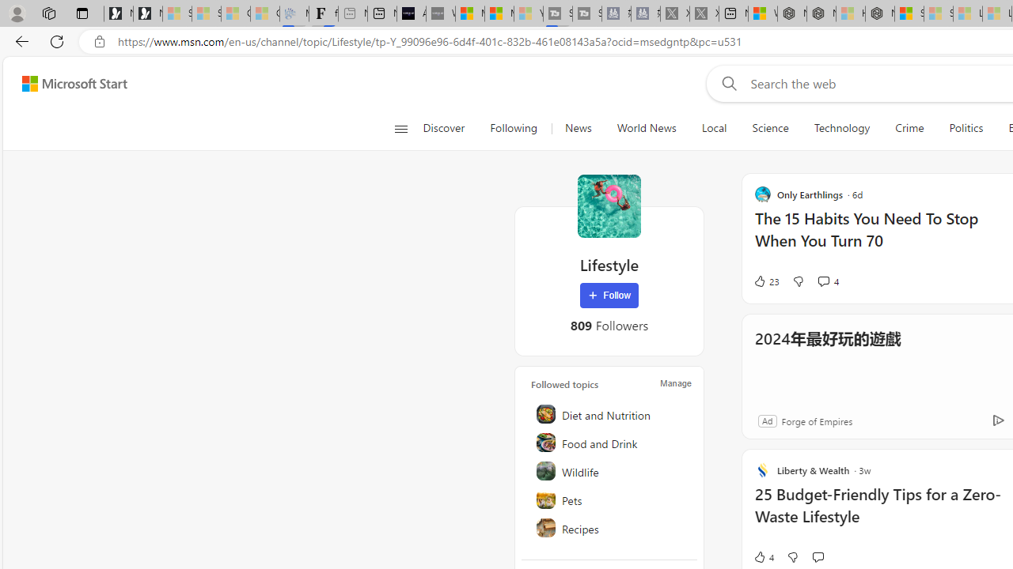 The height and width of the screenshot is (569, 1013). Describe the element at coordinates (499, 14) in the screenshot. I see `Microsoft Start` at that location.